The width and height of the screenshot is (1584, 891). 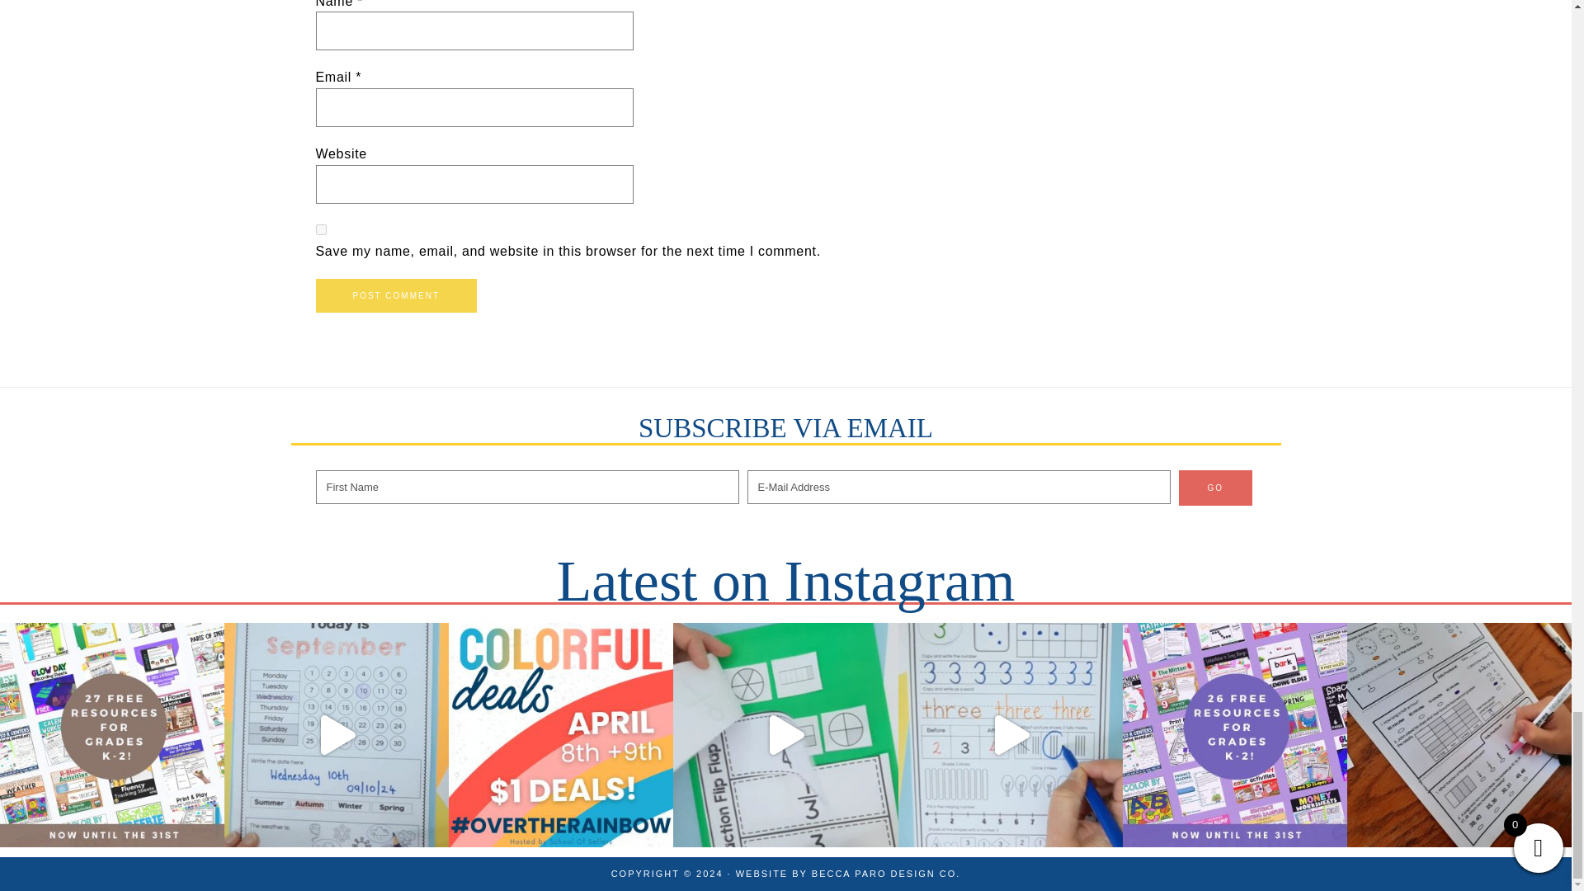 What do you see at coordinates (1215, 488) in the screenshot?
I see `Go` at bounding box center [1215, 488].